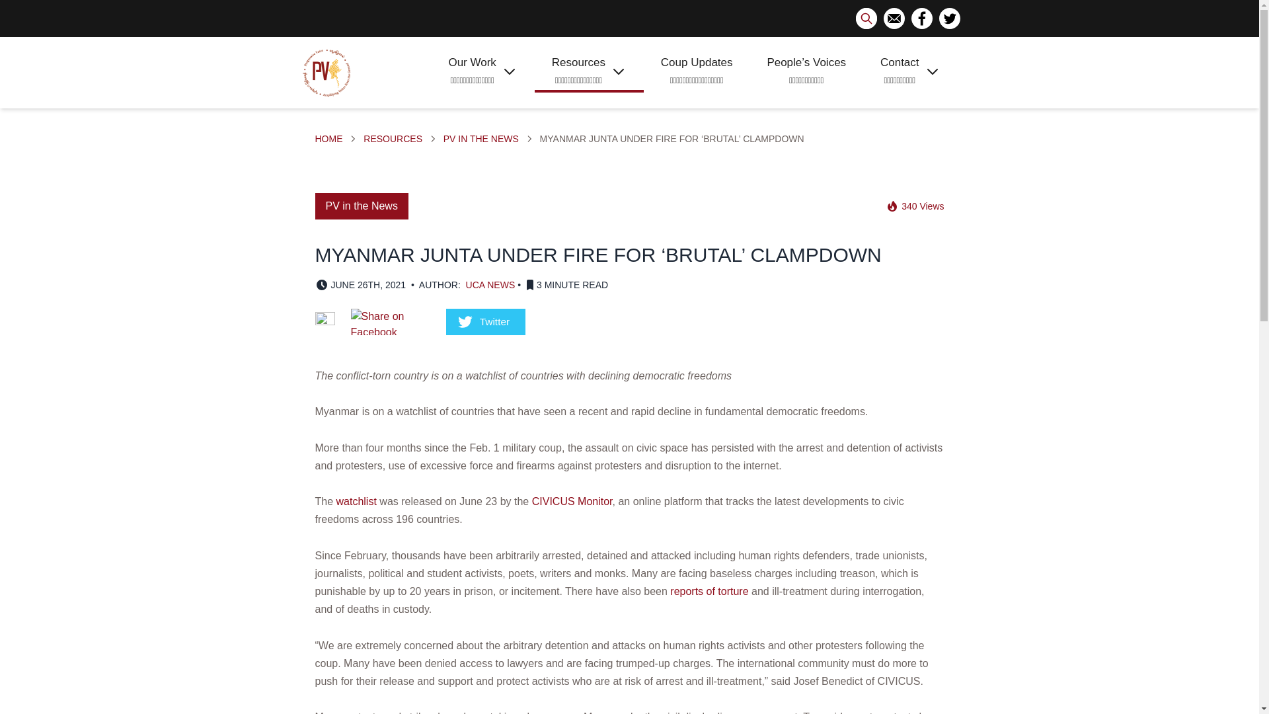 This screenshot has width=1269, height=714. Describe the element at coordinates (485, 321) in the screenshot. I see `Share on Twitter` at that location.